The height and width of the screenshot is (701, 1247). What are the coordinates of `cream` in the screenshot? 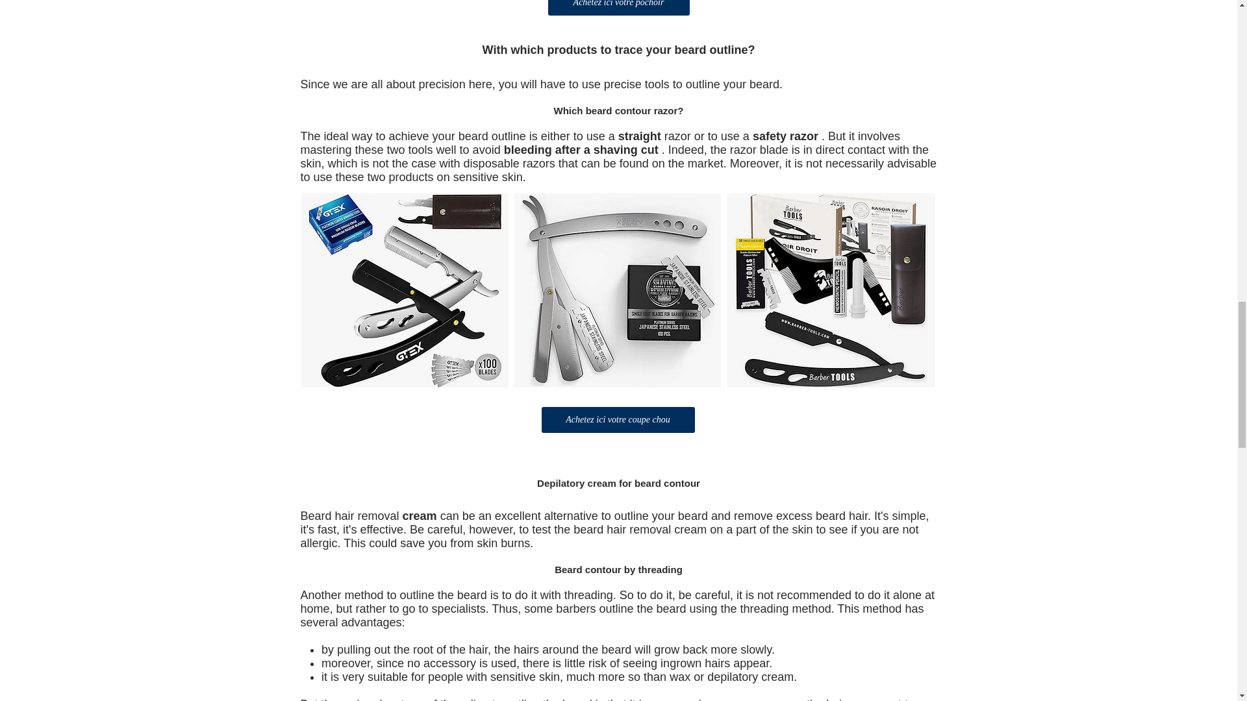 It's located at (420, 515).